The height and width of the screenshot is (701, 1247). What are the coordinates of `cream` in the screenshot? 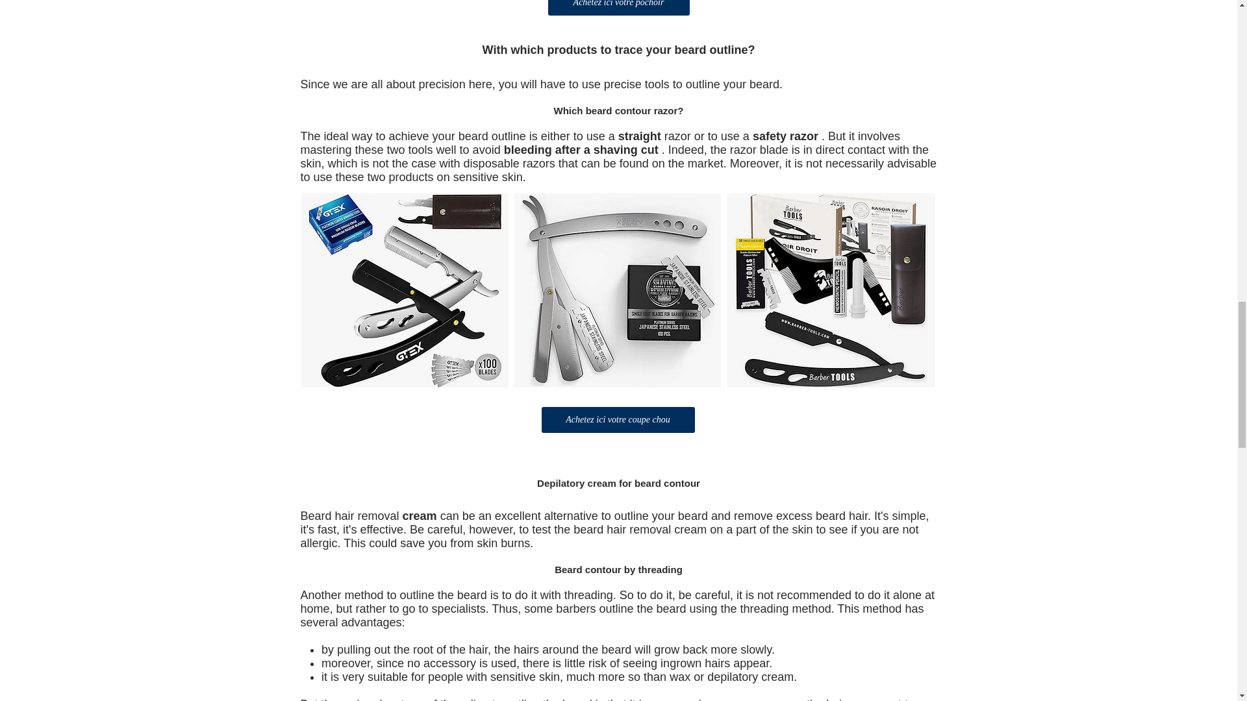 It's located at (420, 515).